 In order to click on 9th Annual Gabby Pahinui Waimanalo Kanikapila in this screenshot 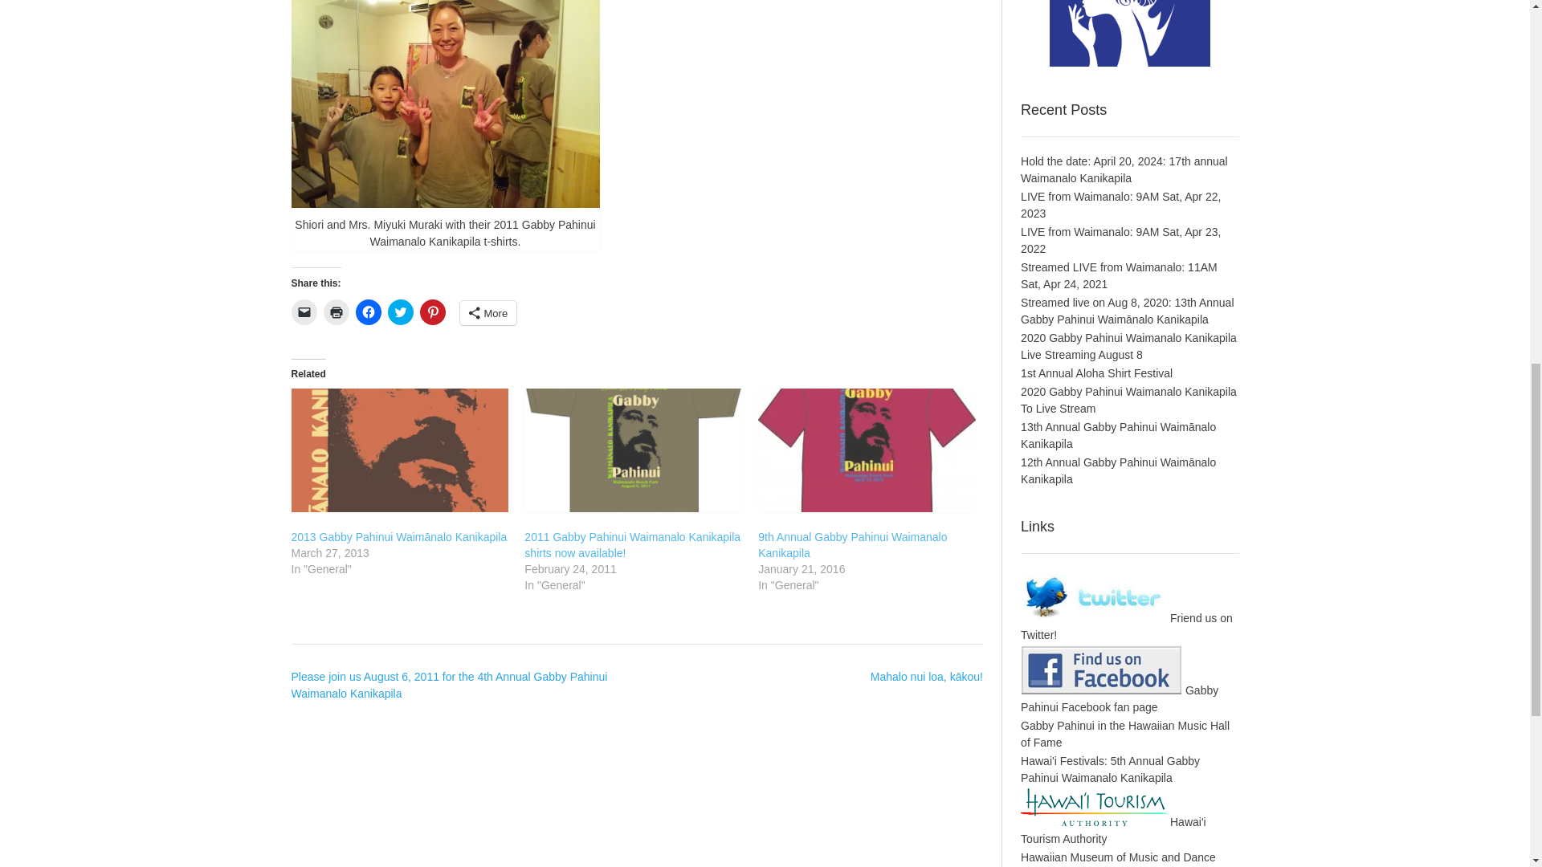, I will do `click(852, 544)`.